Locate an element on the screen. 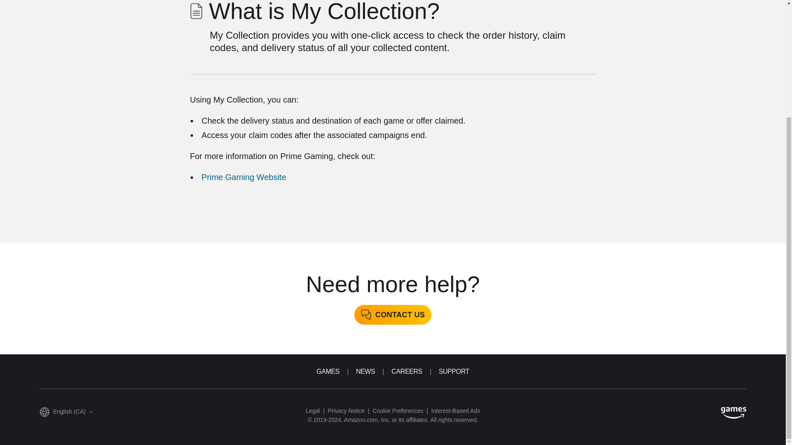 The height and width of the screenshot is (445, 792). Legal is located at coordinates (313, 410).